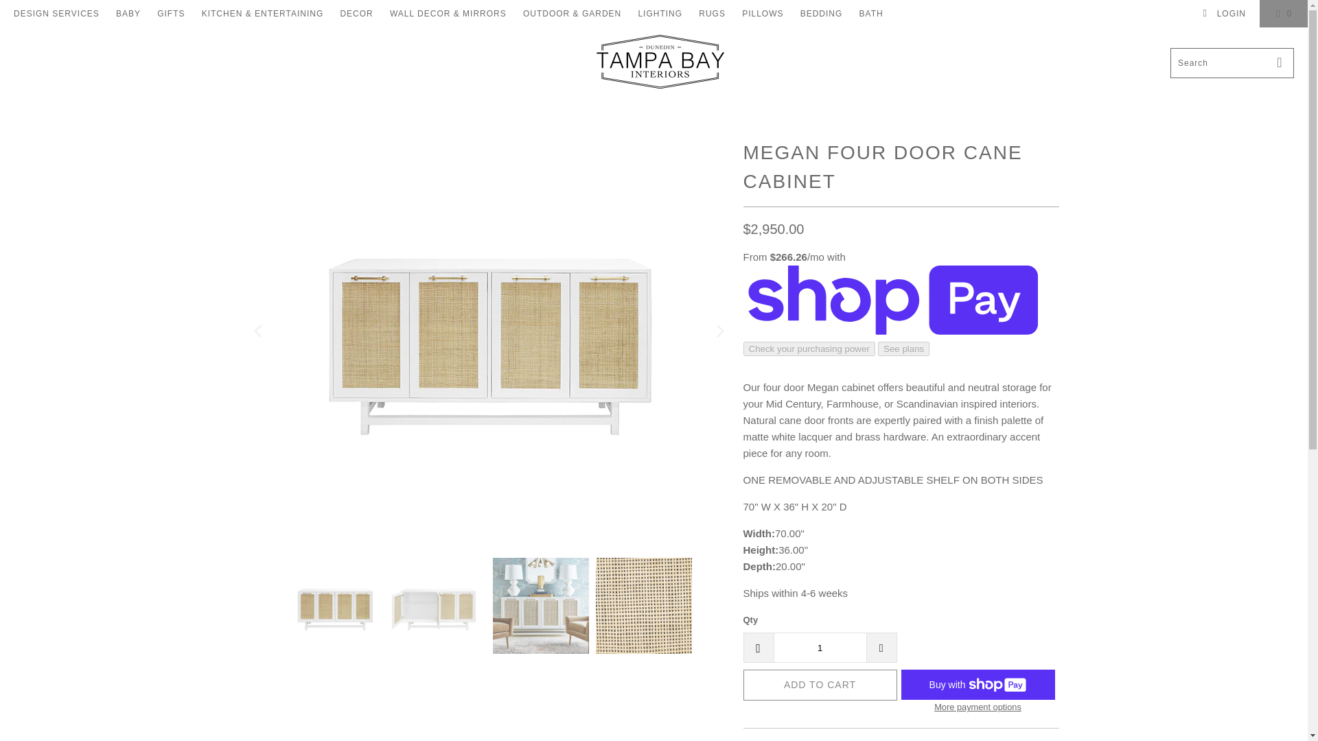 This screenshot has height=741, width=1318. Describe the element at coordinates (1223, 14) in the screenshot. I see `My Account ` at that location.